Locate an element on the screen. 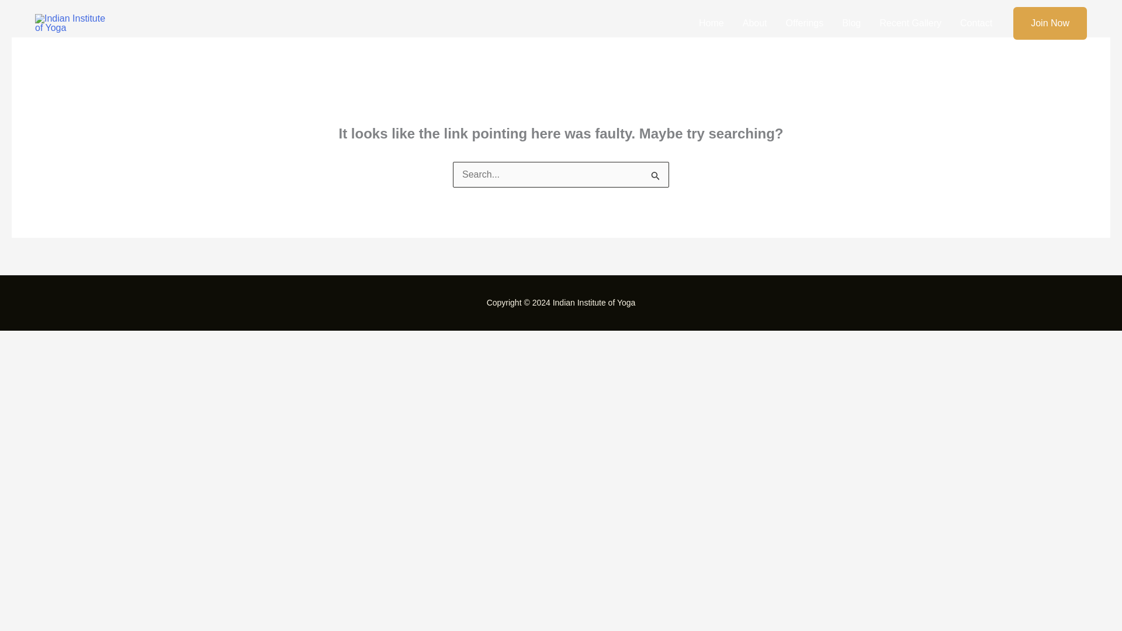  Offerings is located at coordinates (805, 23).